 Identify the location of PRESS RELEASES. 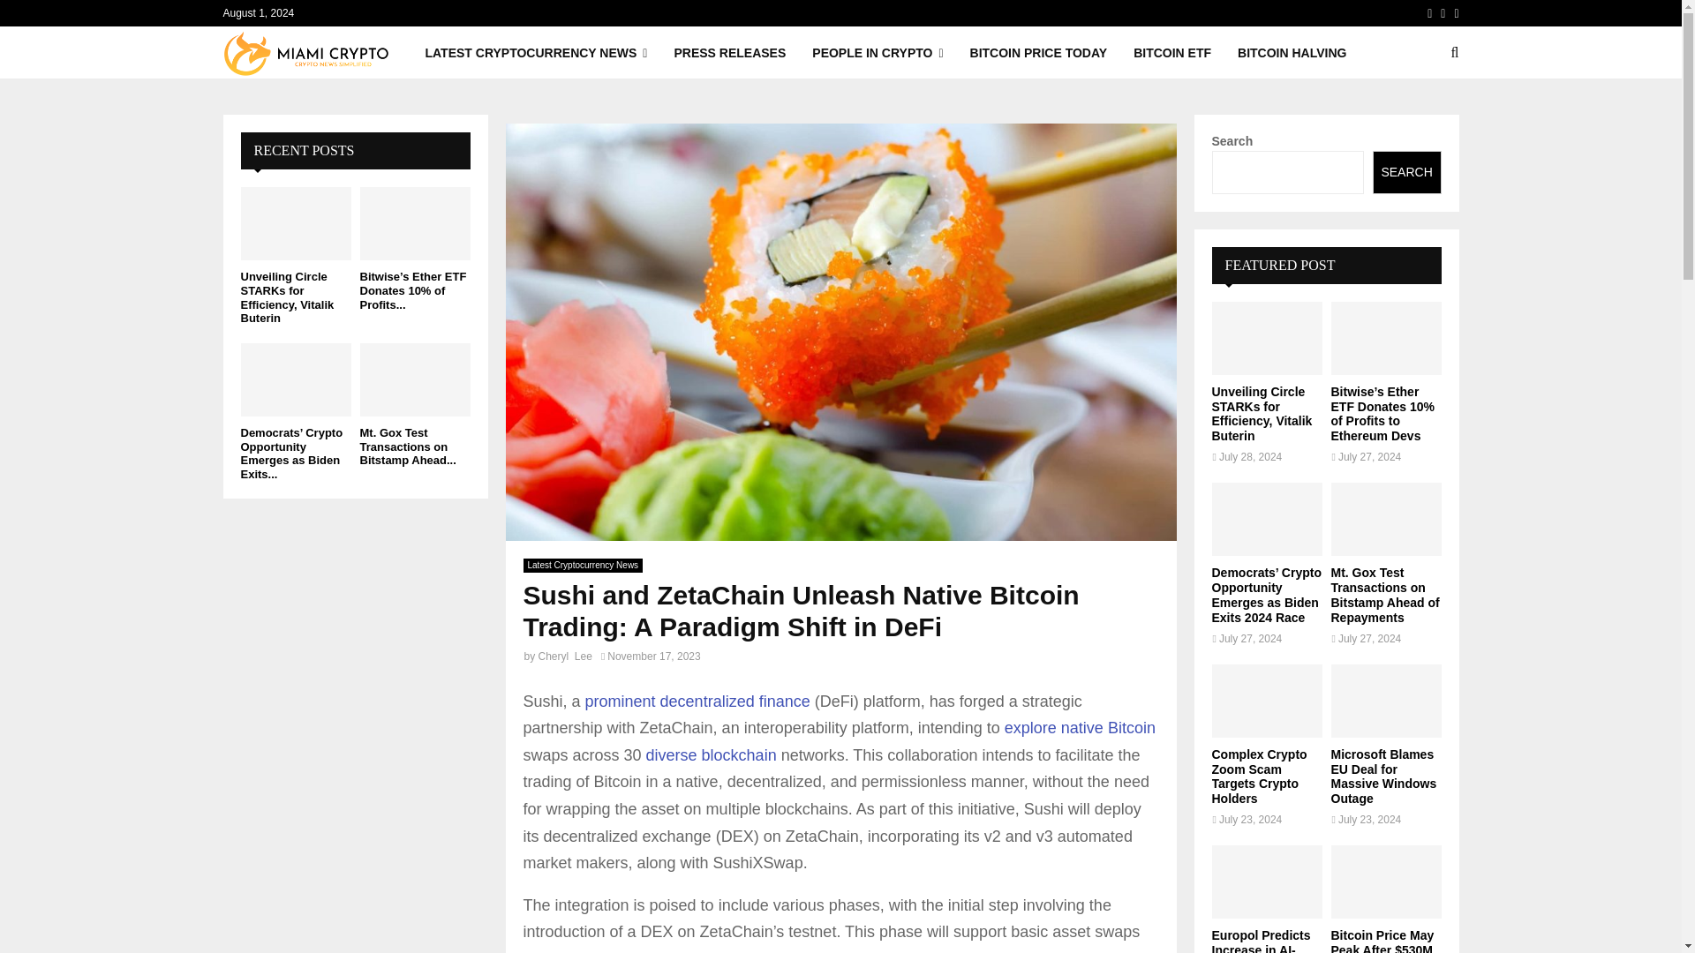
(729, 53).